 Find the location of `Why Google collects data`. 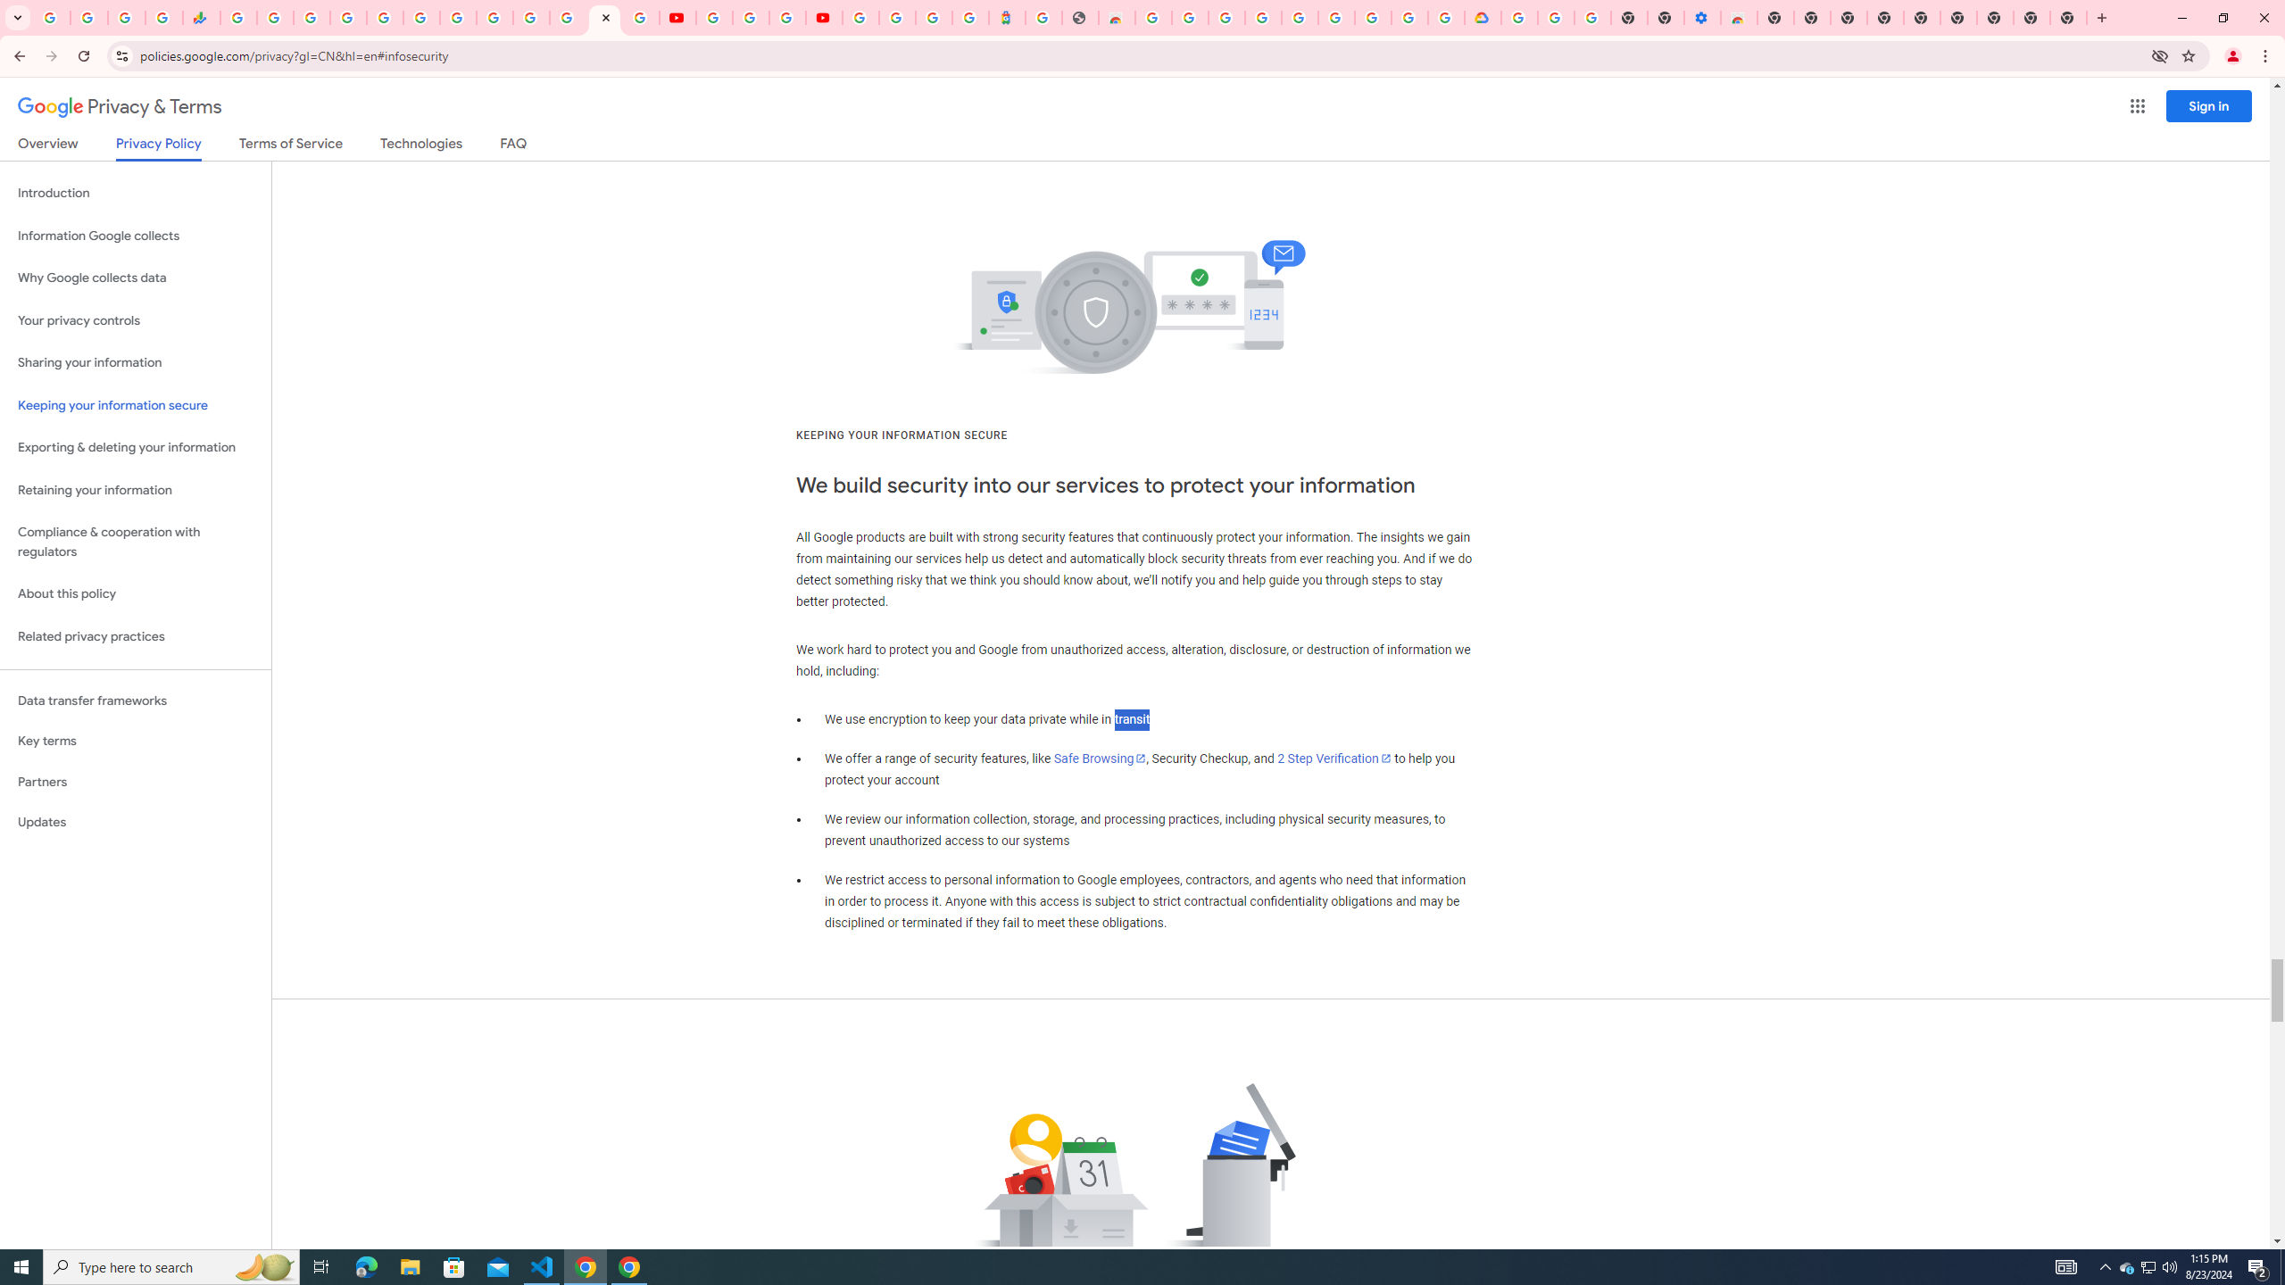

Why Google collects data is located at coordinates (136, 278).